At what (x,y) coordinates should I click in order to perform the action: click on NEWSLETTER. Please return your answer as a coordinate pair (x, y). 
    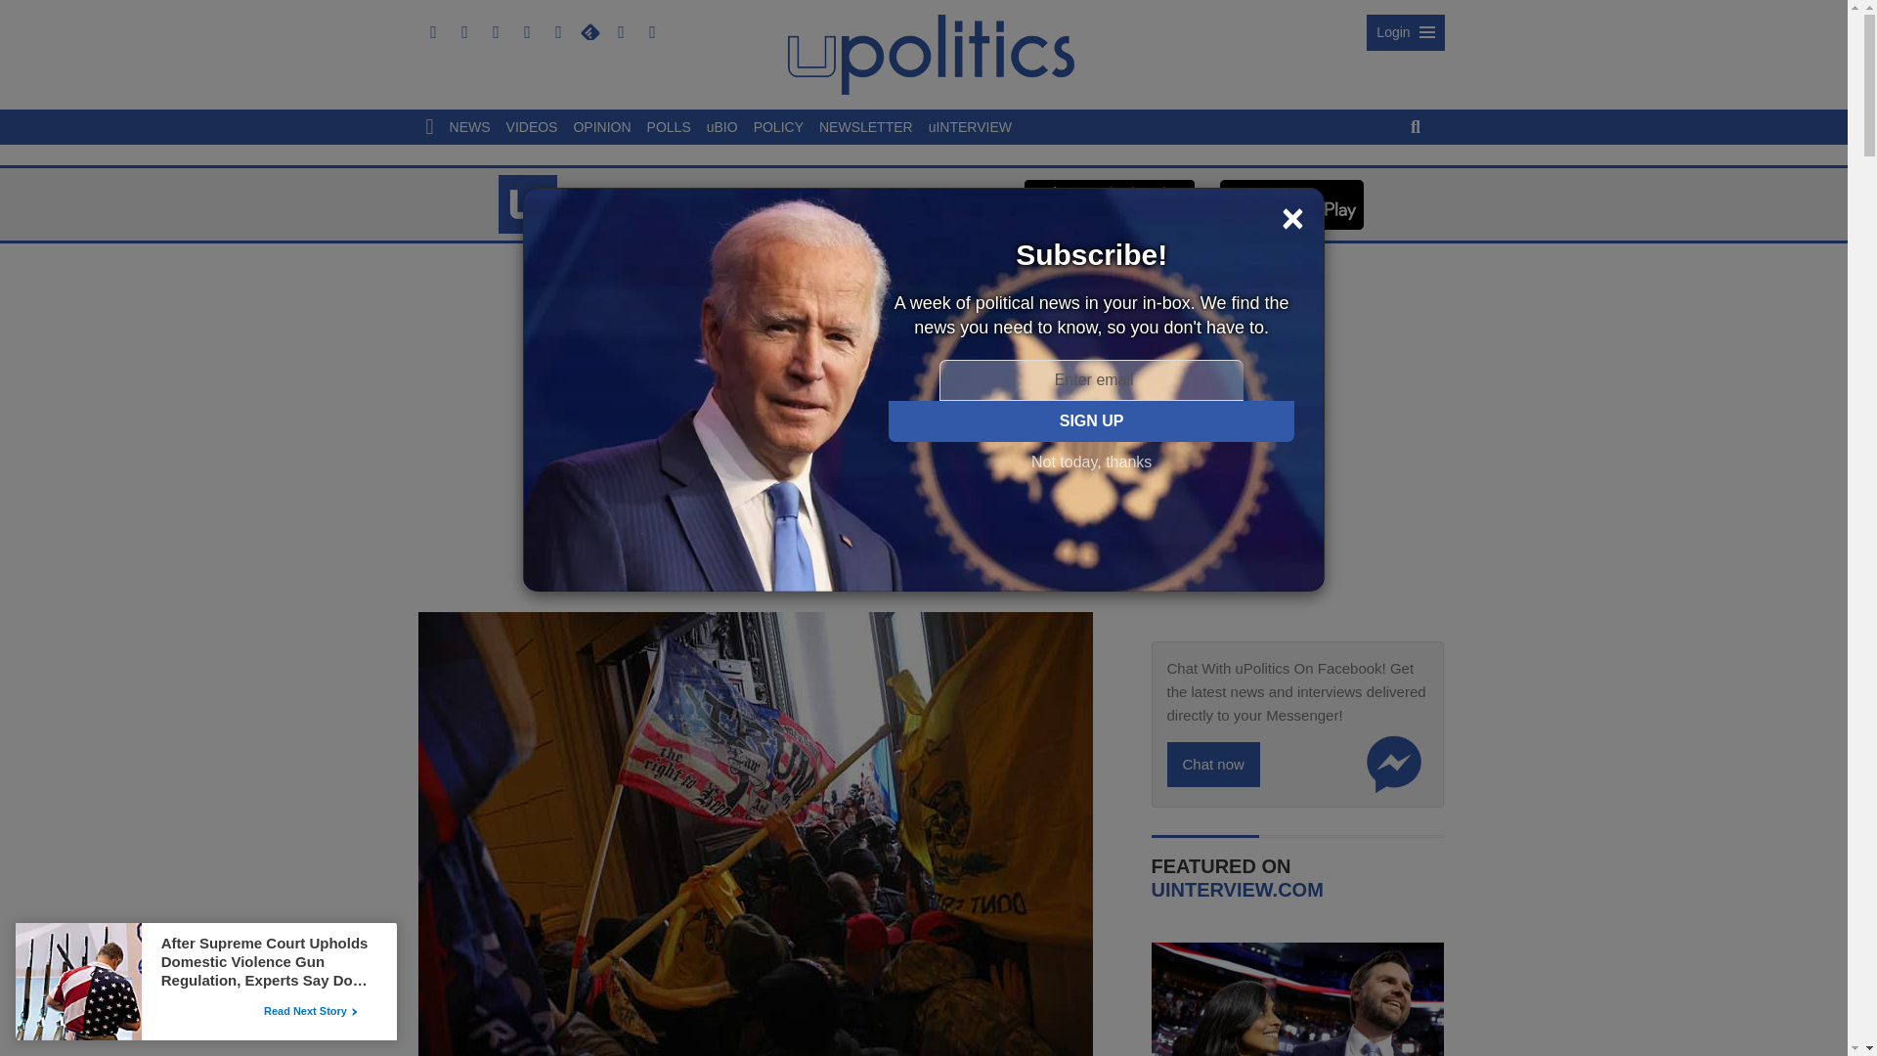
    Looking at the image, I should click on (866, 127).